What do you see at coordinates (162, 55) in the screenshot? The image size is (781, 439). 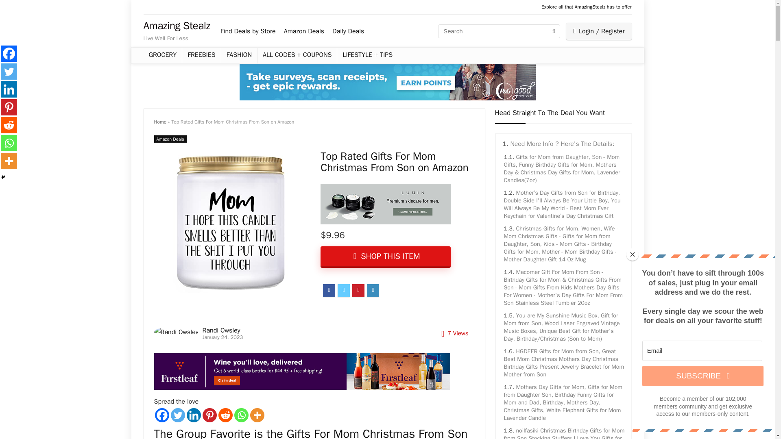 I see `GROCERY` at bounding box center [162, 55].